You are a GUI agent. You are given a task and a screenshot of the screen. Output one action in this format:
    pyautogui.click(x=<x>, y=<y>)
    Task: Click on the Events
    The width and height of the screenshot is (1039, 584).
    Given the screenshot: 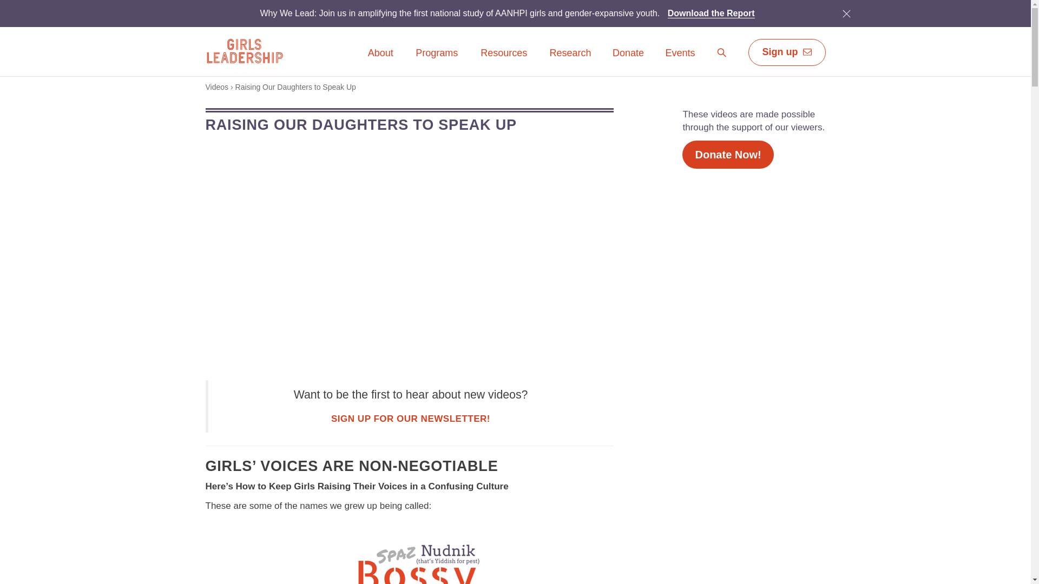 What is the action you would take?
    pyautogui.click(x=680, y=54)
    